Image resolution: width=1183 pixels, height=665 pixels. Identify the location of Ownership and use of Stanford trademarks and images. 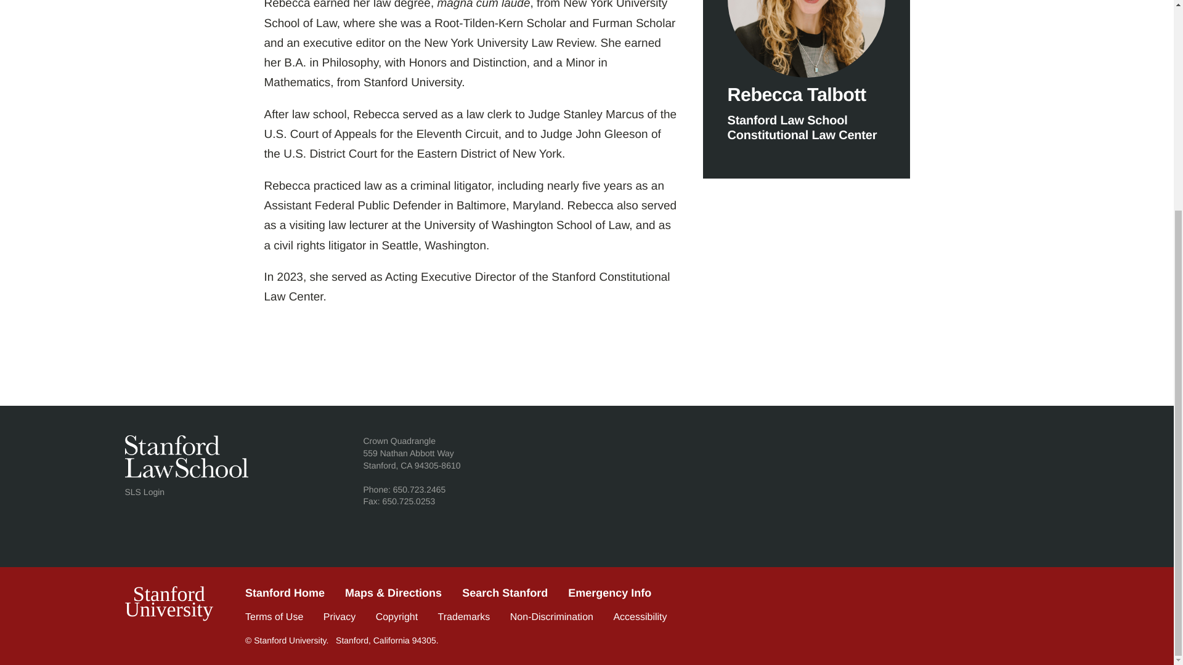
(586, 616).